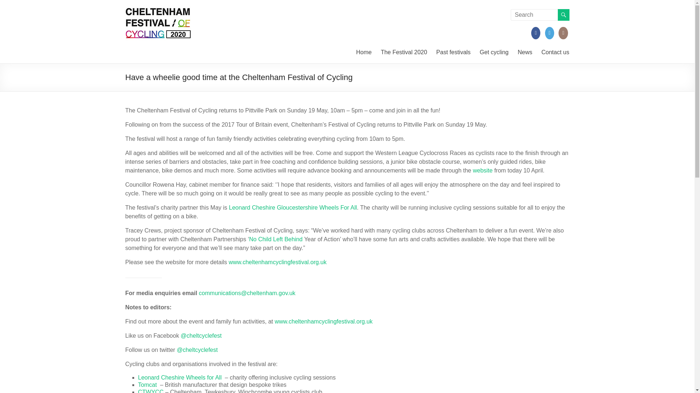 The image size is (700, 393). Describe the element at coordinates (404, 52) in the screenshot. I see `The Festival 2020` at that location.